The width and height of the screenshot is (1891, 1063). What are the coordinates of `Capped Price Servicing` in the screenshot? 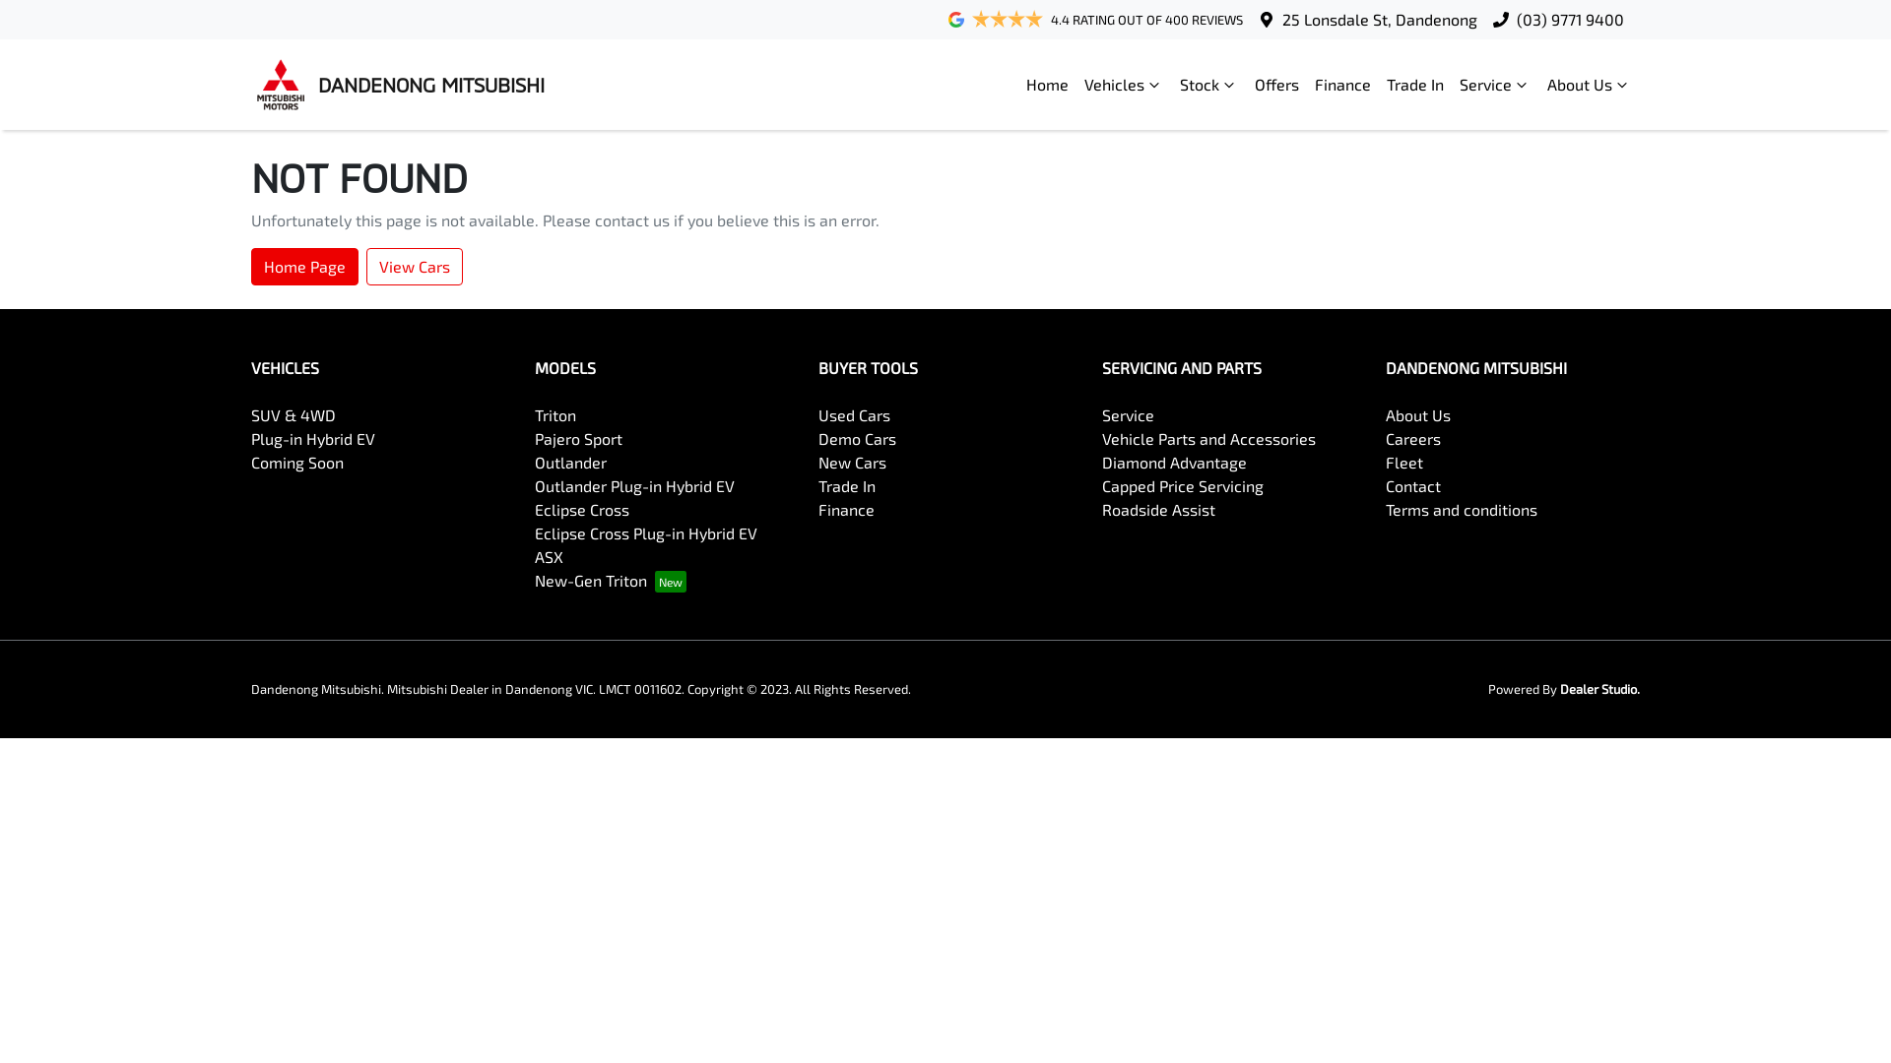 It's located at (1183, 486).